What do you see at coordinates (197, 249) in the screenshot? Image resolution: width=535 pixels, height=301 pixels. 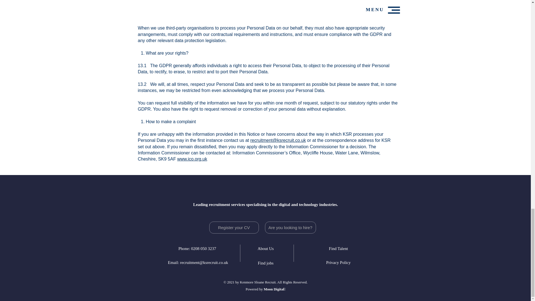 I see `Phone: 0208 050 3237` at bounding box center [197, 249].